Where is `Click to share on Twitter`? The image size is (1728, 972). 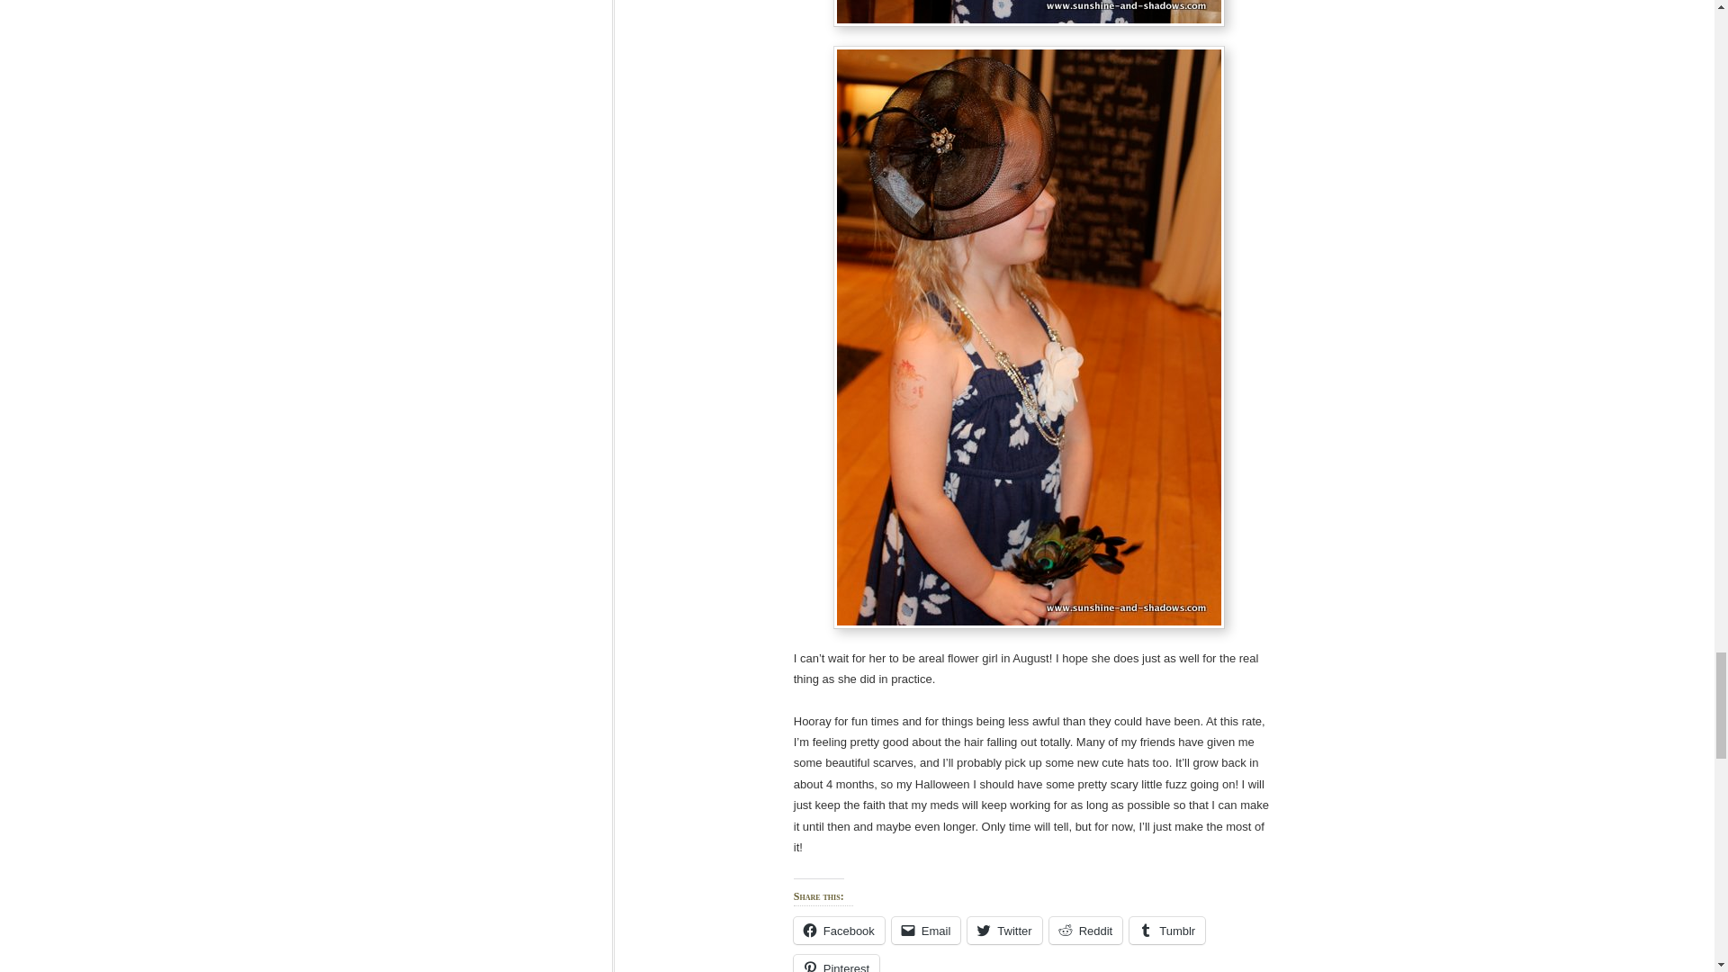
Click to share on Twitter is located at coordinates (1004, 931).